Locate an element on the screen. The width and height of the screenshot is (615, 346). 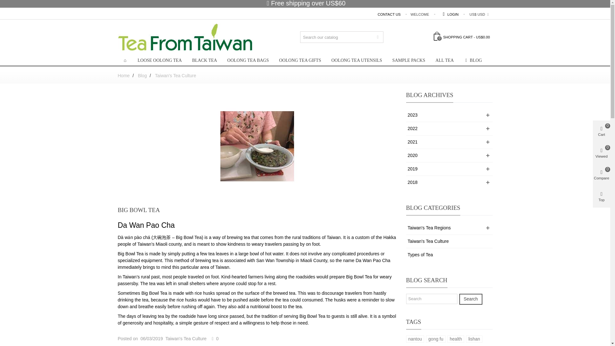
ALL TEA is located at coordinates (444, 60).